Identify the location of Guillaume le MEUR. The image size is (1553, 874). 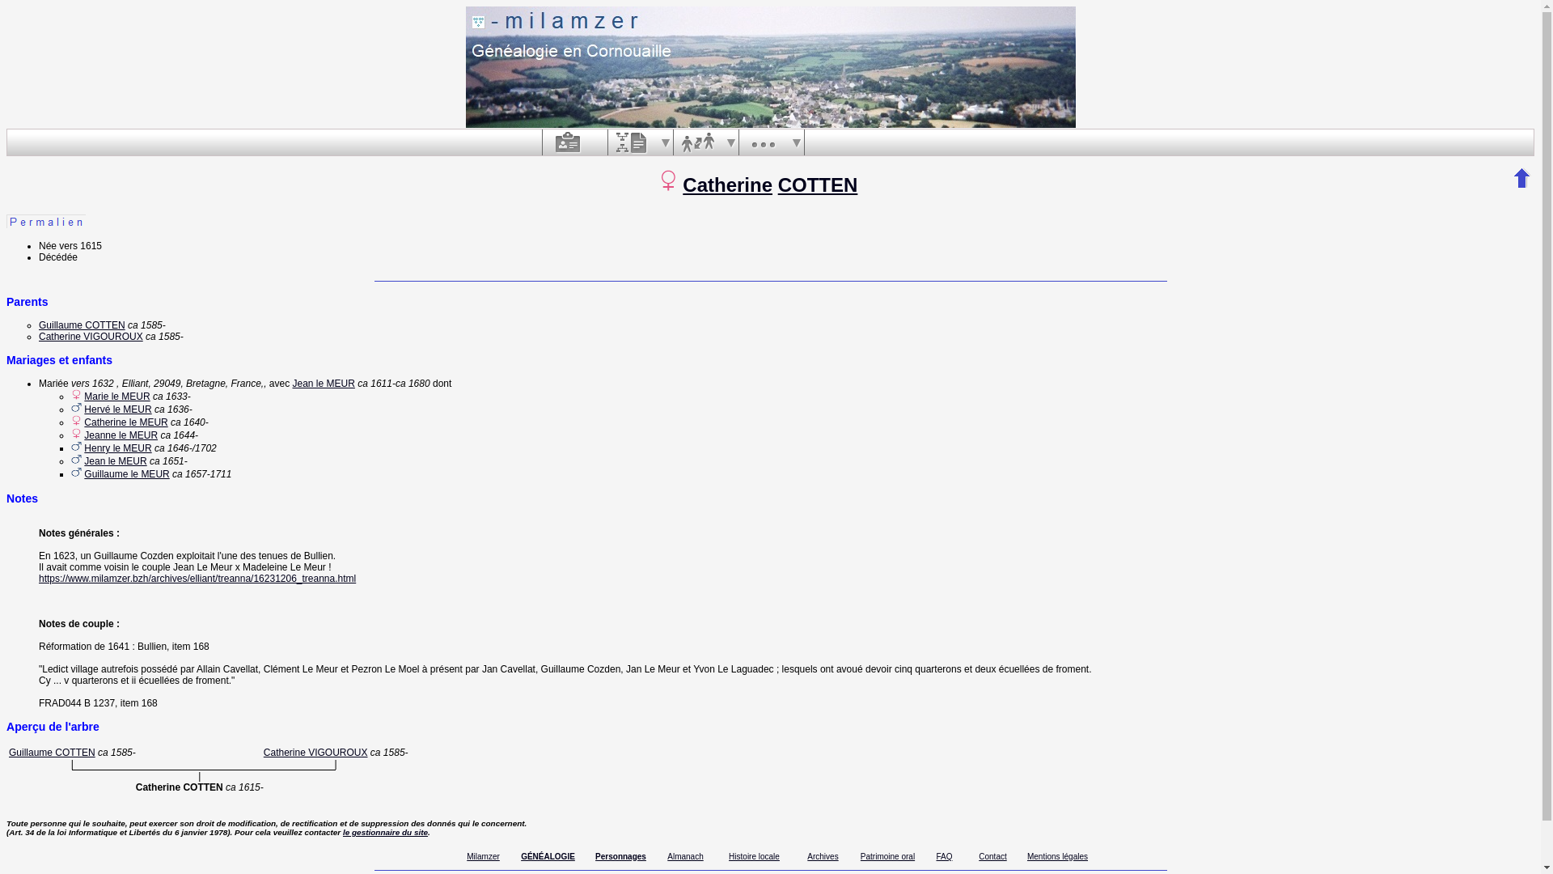
(126, 474).